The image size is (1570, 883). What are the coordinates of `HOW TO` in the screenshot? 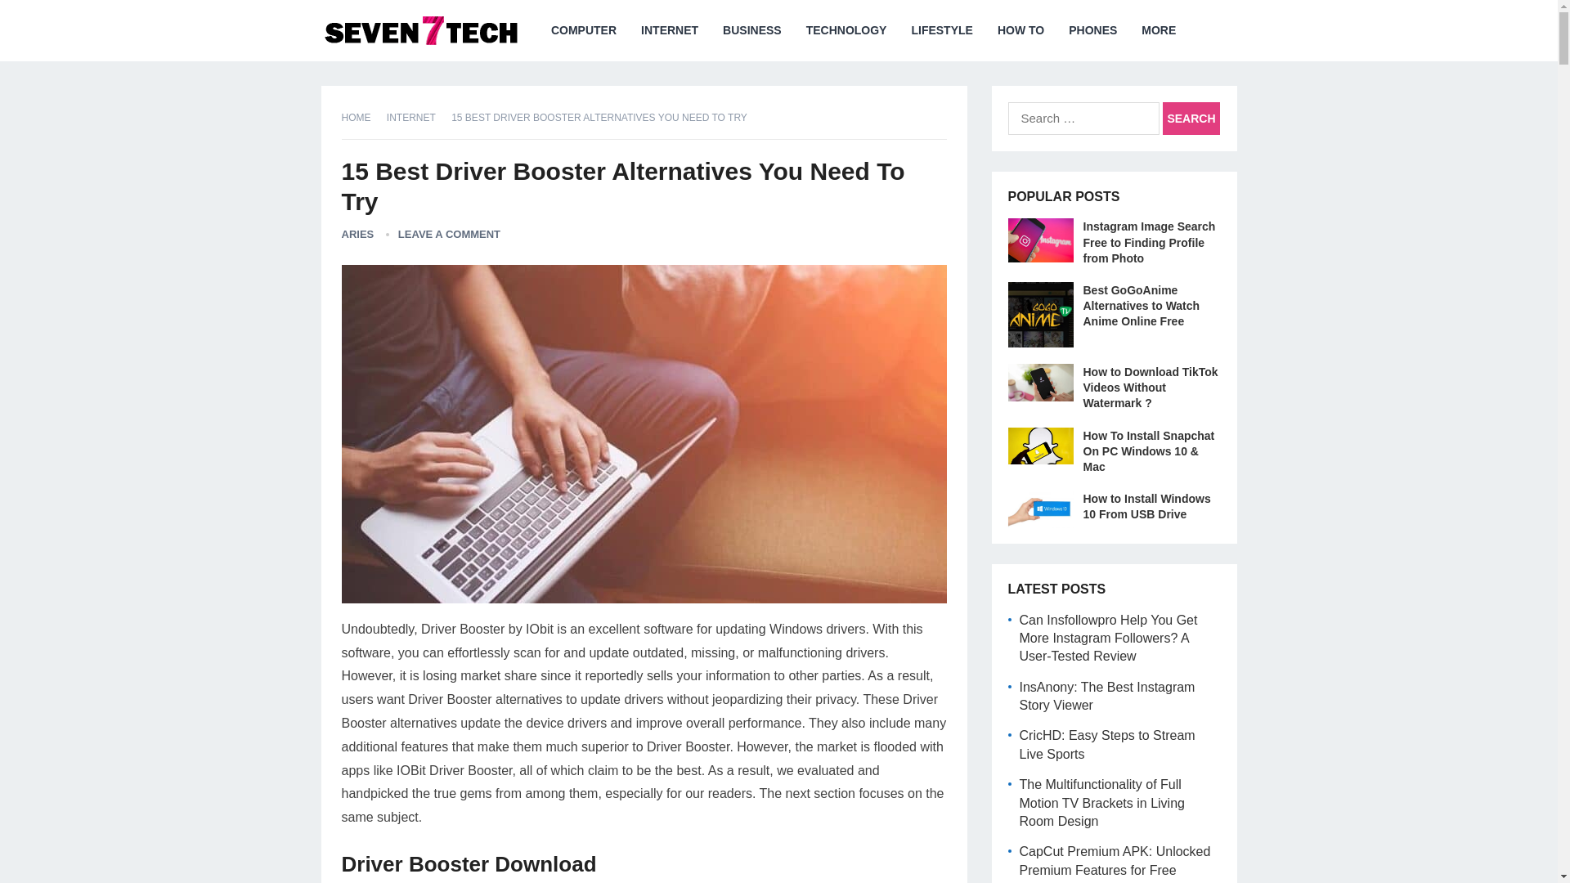 It's located at (1020, 30).